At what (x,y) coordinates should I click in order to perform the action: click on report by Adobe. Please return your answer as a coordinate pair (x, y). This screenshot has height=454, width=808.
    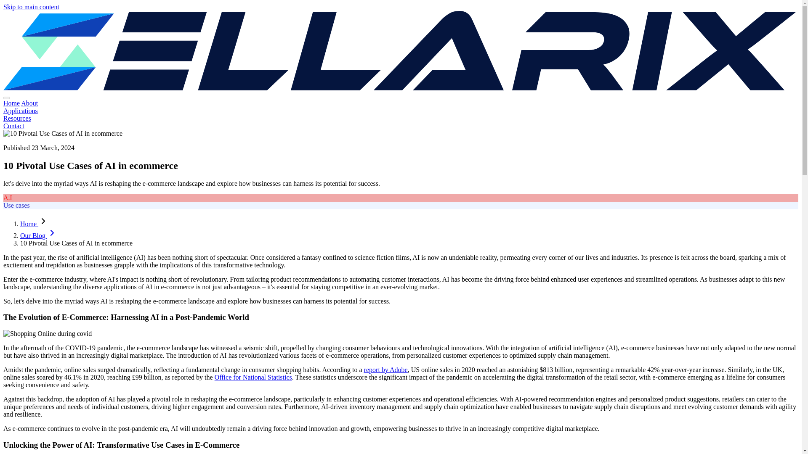
    Looking at the image, I should click on (386, 369).